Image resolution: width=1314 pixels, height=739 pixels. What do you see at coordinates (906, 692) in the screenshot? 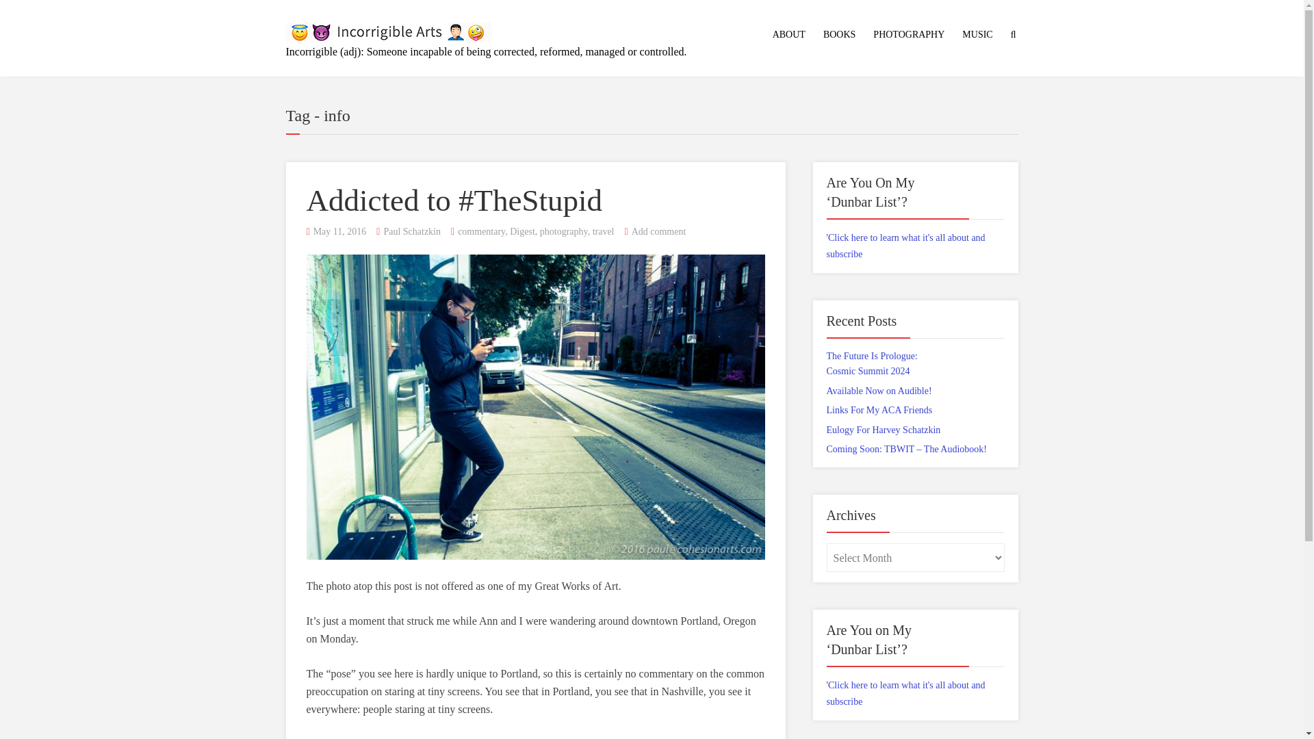
I see `Click here to learn what it's all about and subscribe` at bounding box center [906, 692].